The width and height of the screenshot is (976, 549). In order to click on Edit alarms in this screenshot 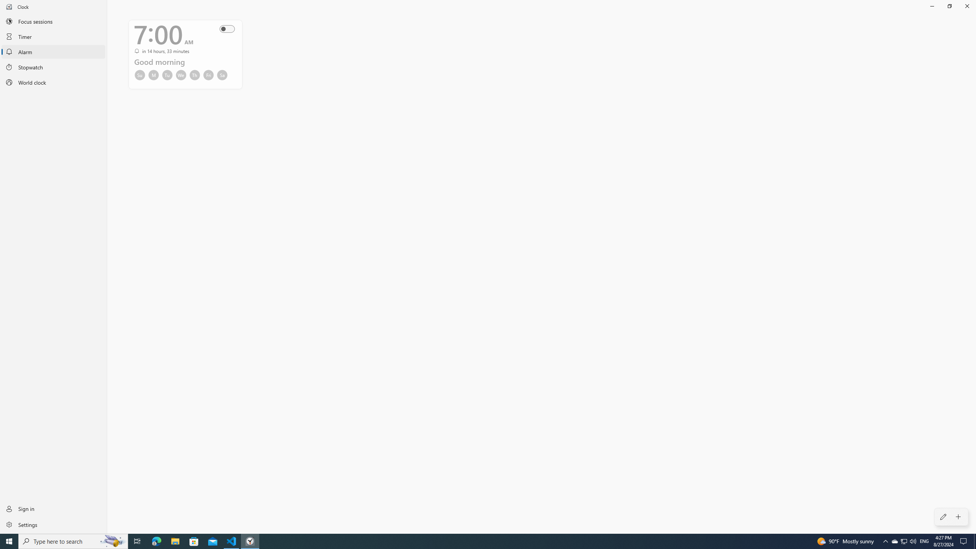, I will do `click(943, 517)`.